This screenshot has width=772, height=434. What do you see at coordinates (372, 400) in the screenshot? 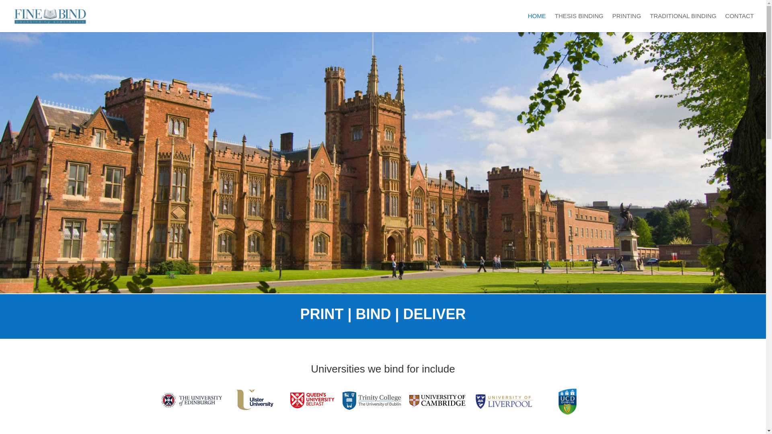
I see `Trinity` at bounding box center [372, 400].